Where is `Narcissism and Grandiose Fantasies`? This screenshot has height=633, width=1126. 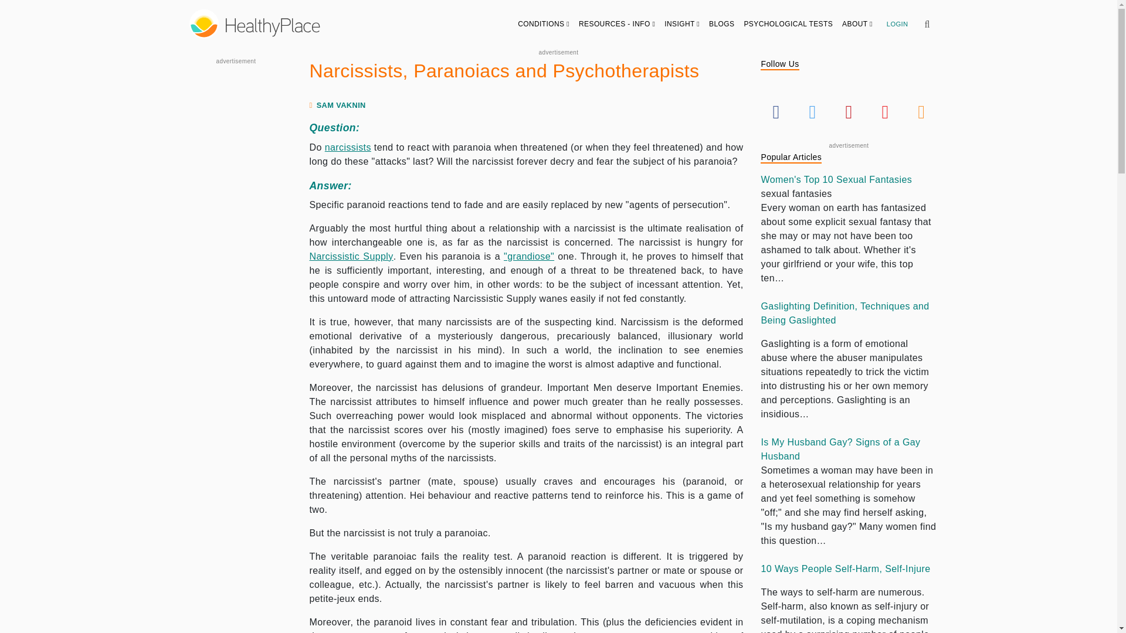
Narcissism and Grandiose Fantasies is located at coordinates (528, 256).